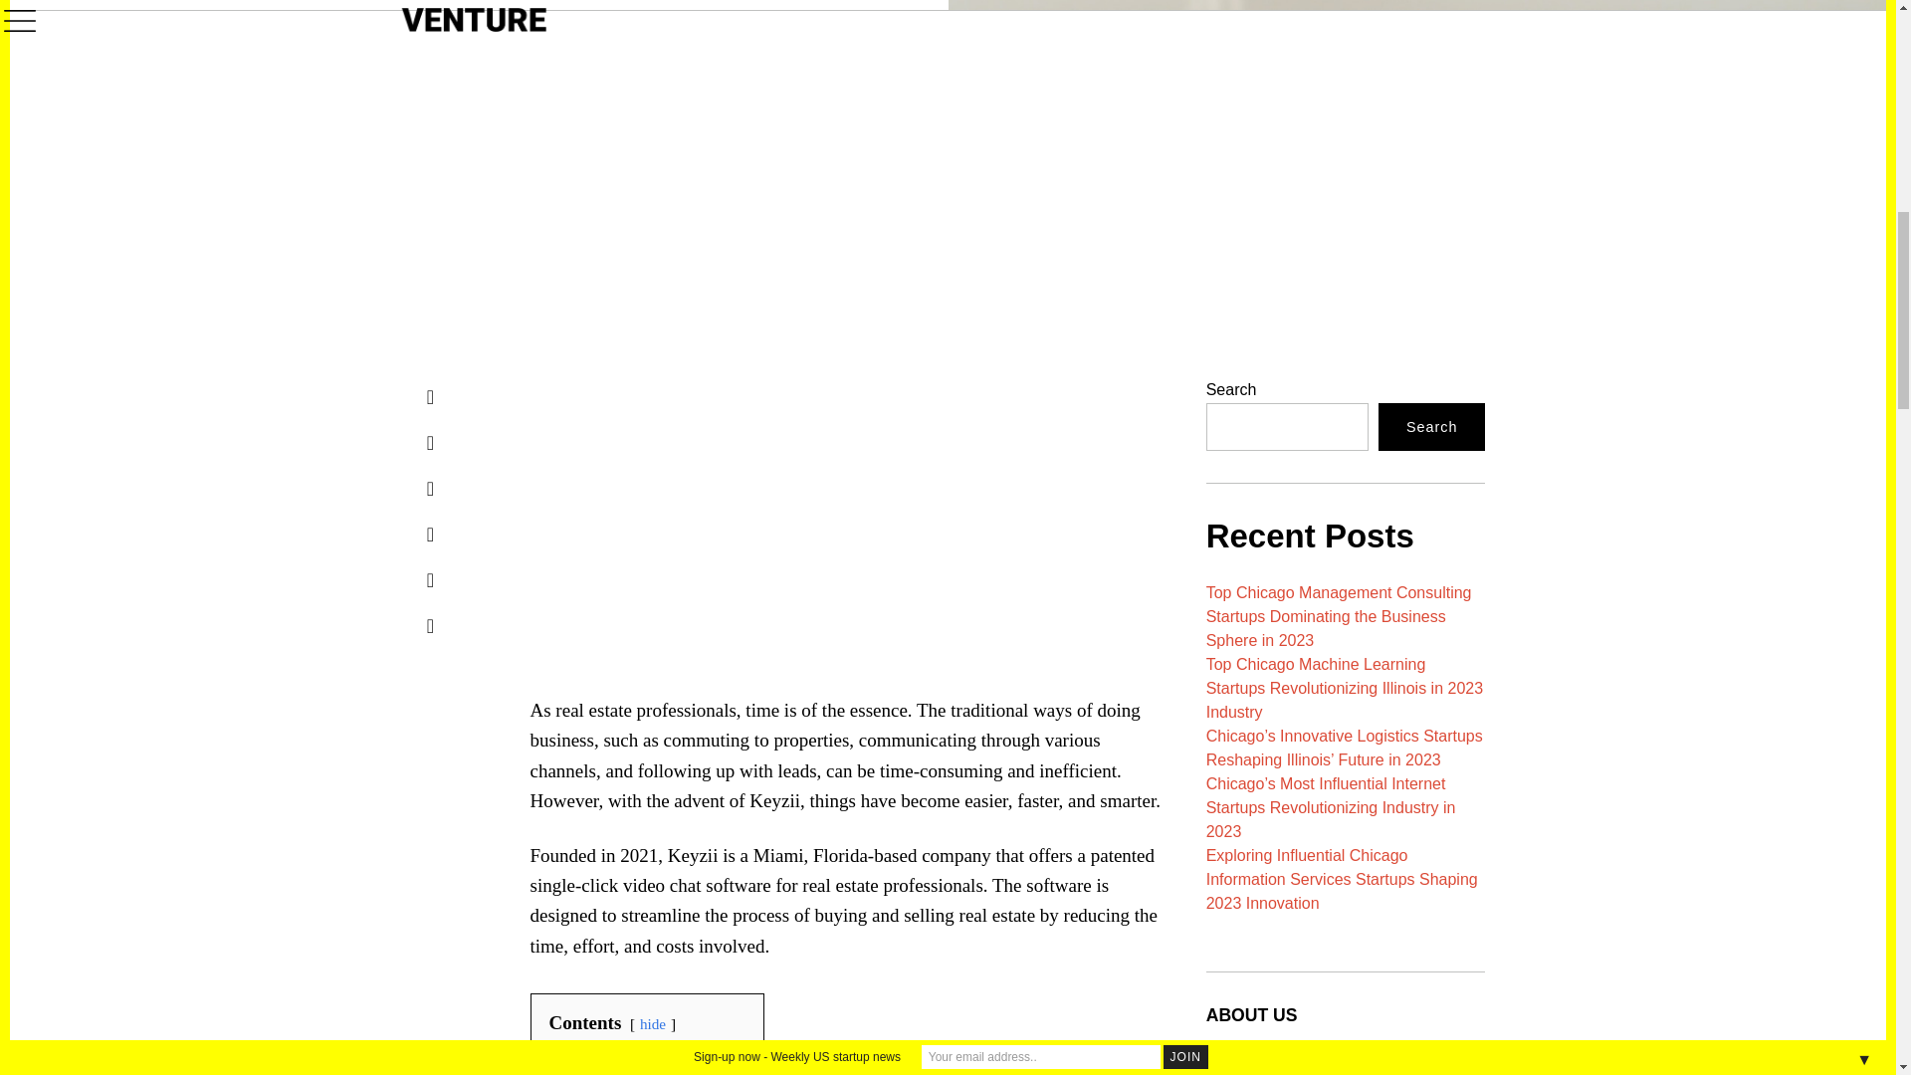 The width and height of the screenshot is (1911, 1075). I want to click on 1 The Keyzii Difference, so click(633, 1059).